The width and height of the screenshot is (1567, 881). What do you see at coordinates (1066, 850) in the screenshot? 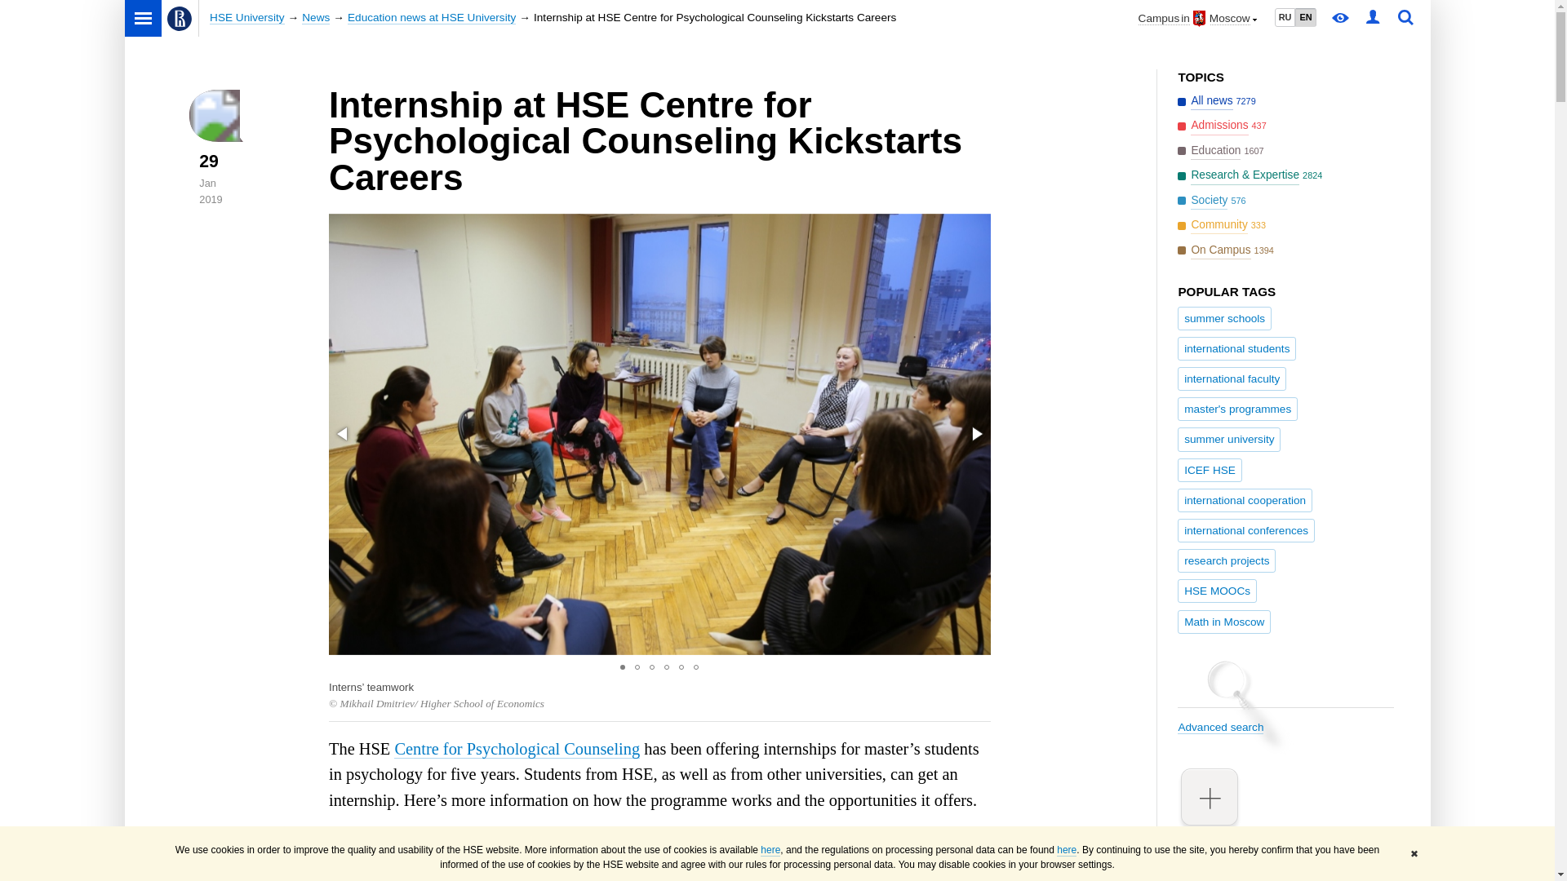
I see `here` at bounding box center [1066, 850].